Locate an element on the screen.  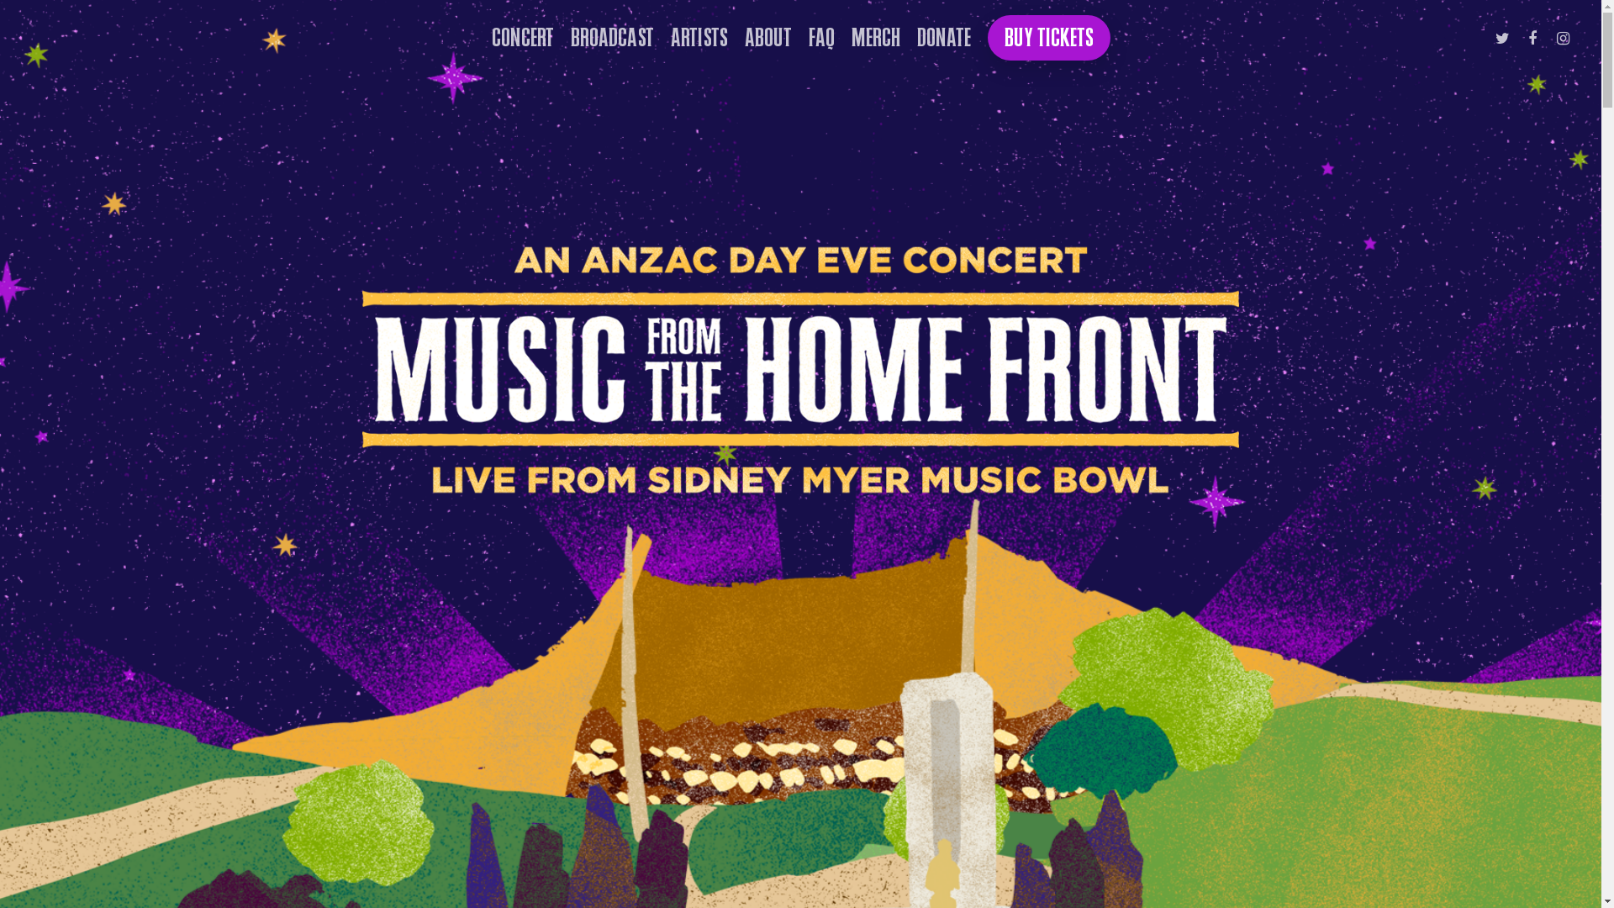
DONATE is located at coordinates (943, 38).